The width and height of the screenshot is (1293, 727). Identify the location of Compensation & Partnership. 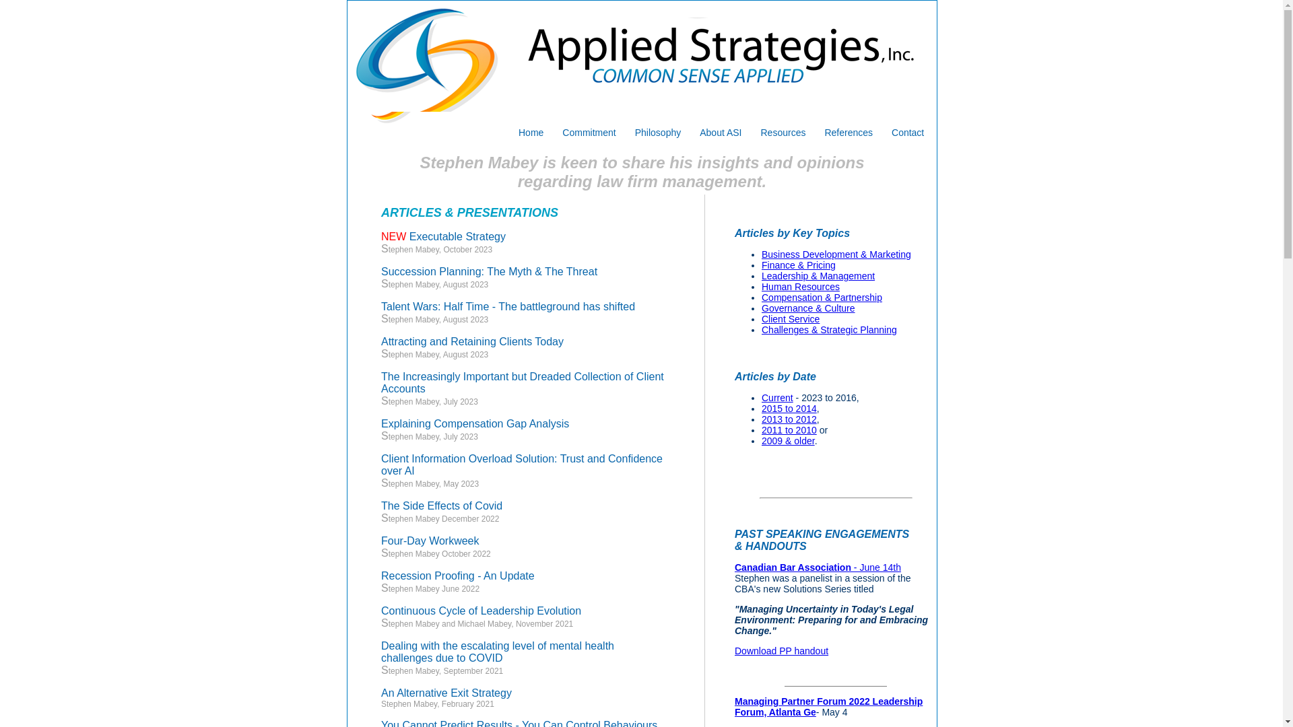
(822, 298).